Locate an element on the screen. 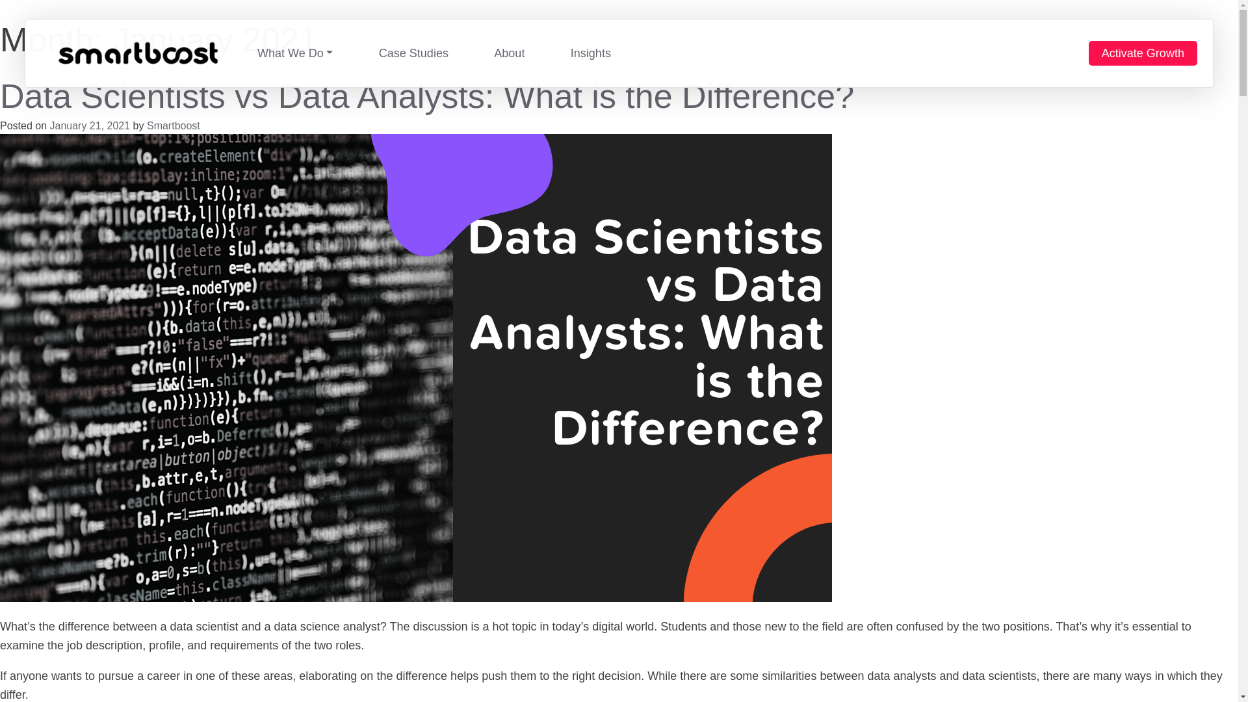  Smartboost is located at coordinates (173, 125).